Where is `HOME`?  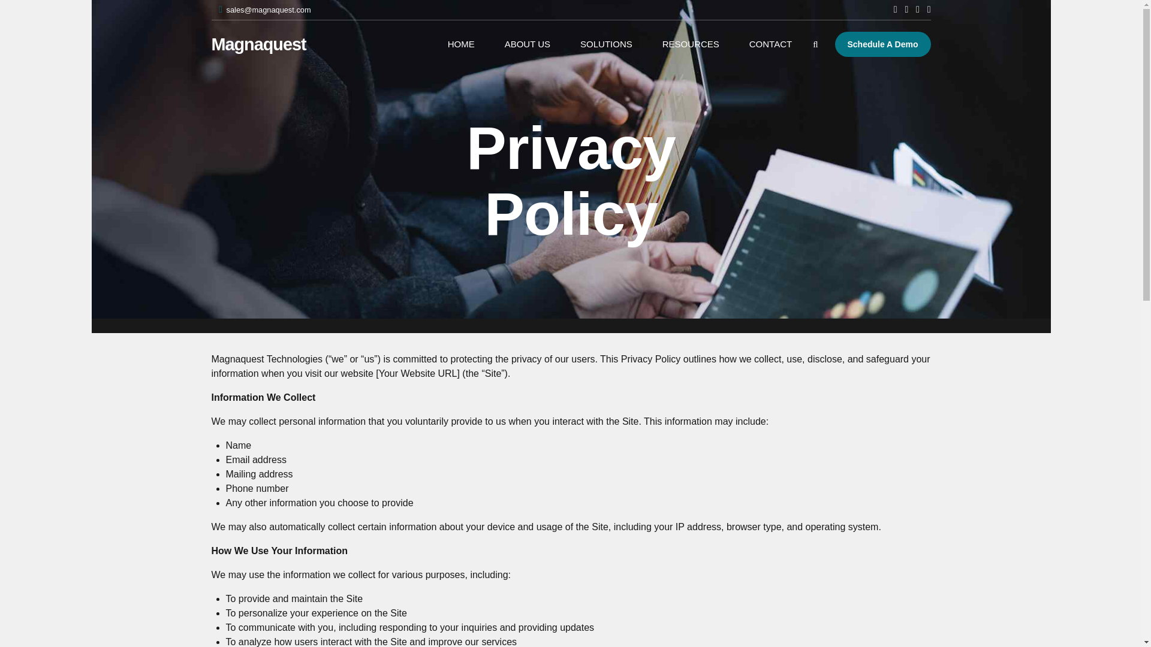 HOME is located at coordinates (462, 44).